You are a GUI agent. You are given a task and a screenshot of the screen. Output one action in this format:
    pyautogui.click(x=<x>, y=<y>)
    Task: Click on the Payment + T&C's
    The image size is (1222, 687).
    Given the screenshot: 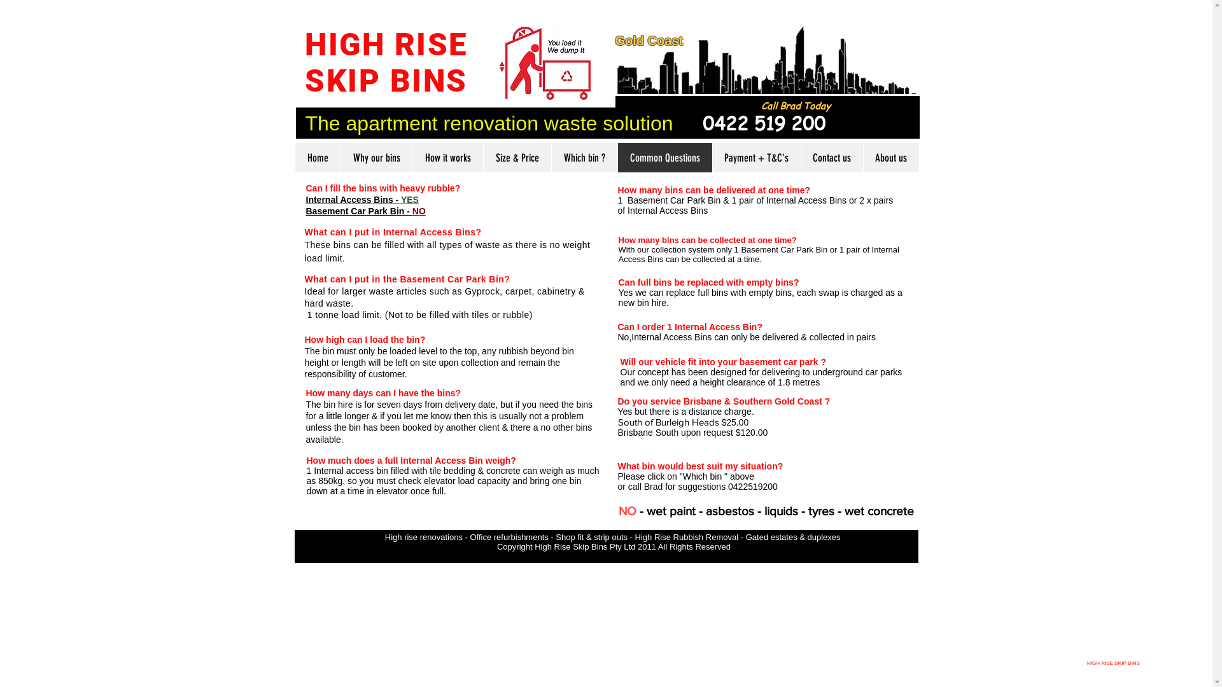 What is the action you would take?
    pyautogui.click(x=756, y=158)
    